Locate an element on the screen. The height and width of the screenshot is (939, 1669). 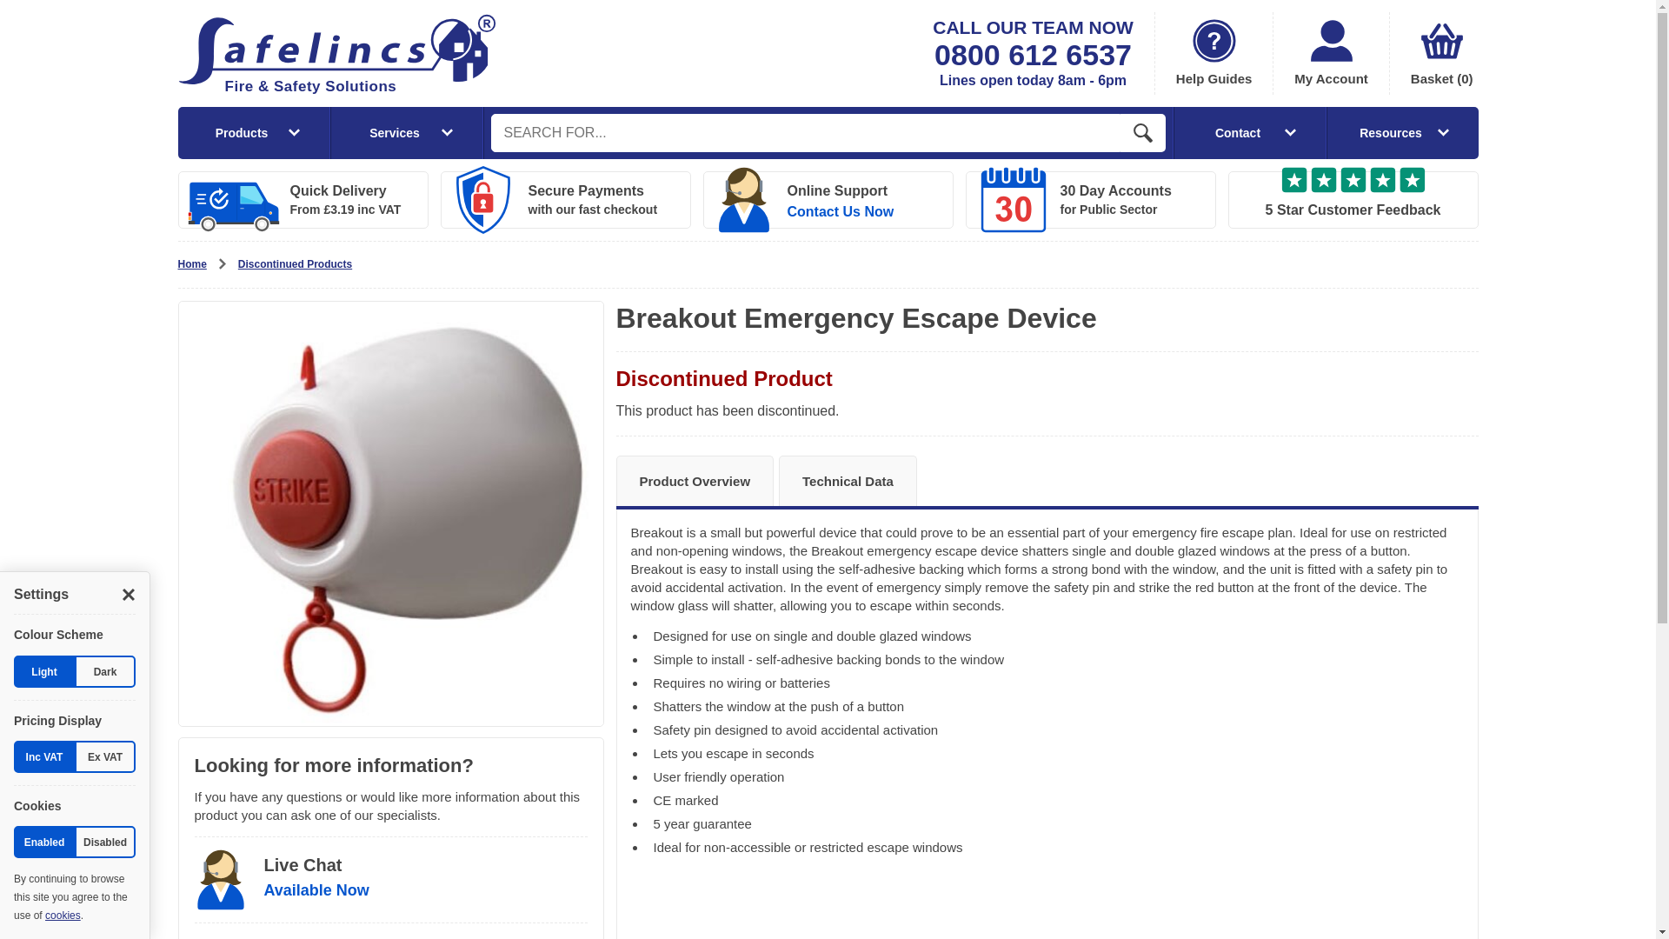
Help Guides is located at coordinates (1214, 54).